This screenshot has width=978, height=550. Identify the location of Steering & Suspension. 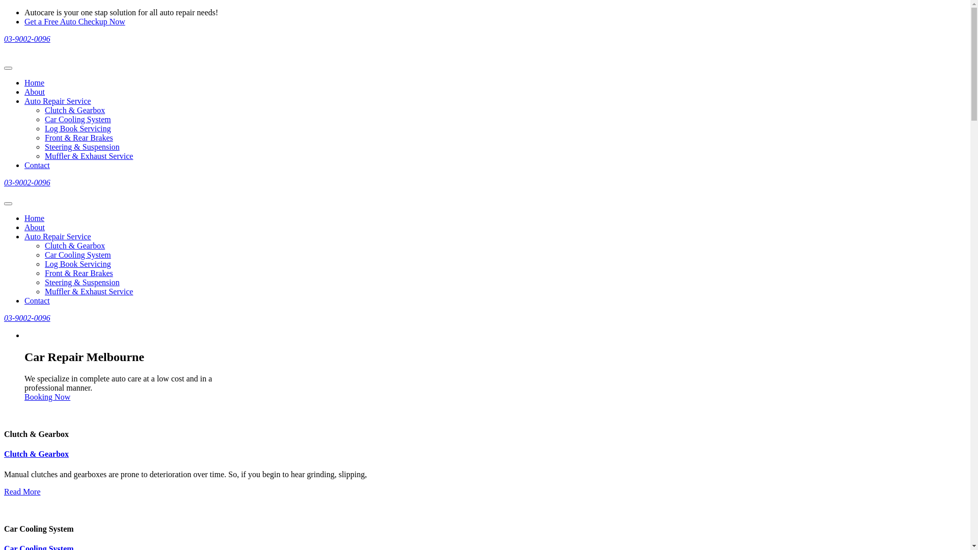
(83, 282).